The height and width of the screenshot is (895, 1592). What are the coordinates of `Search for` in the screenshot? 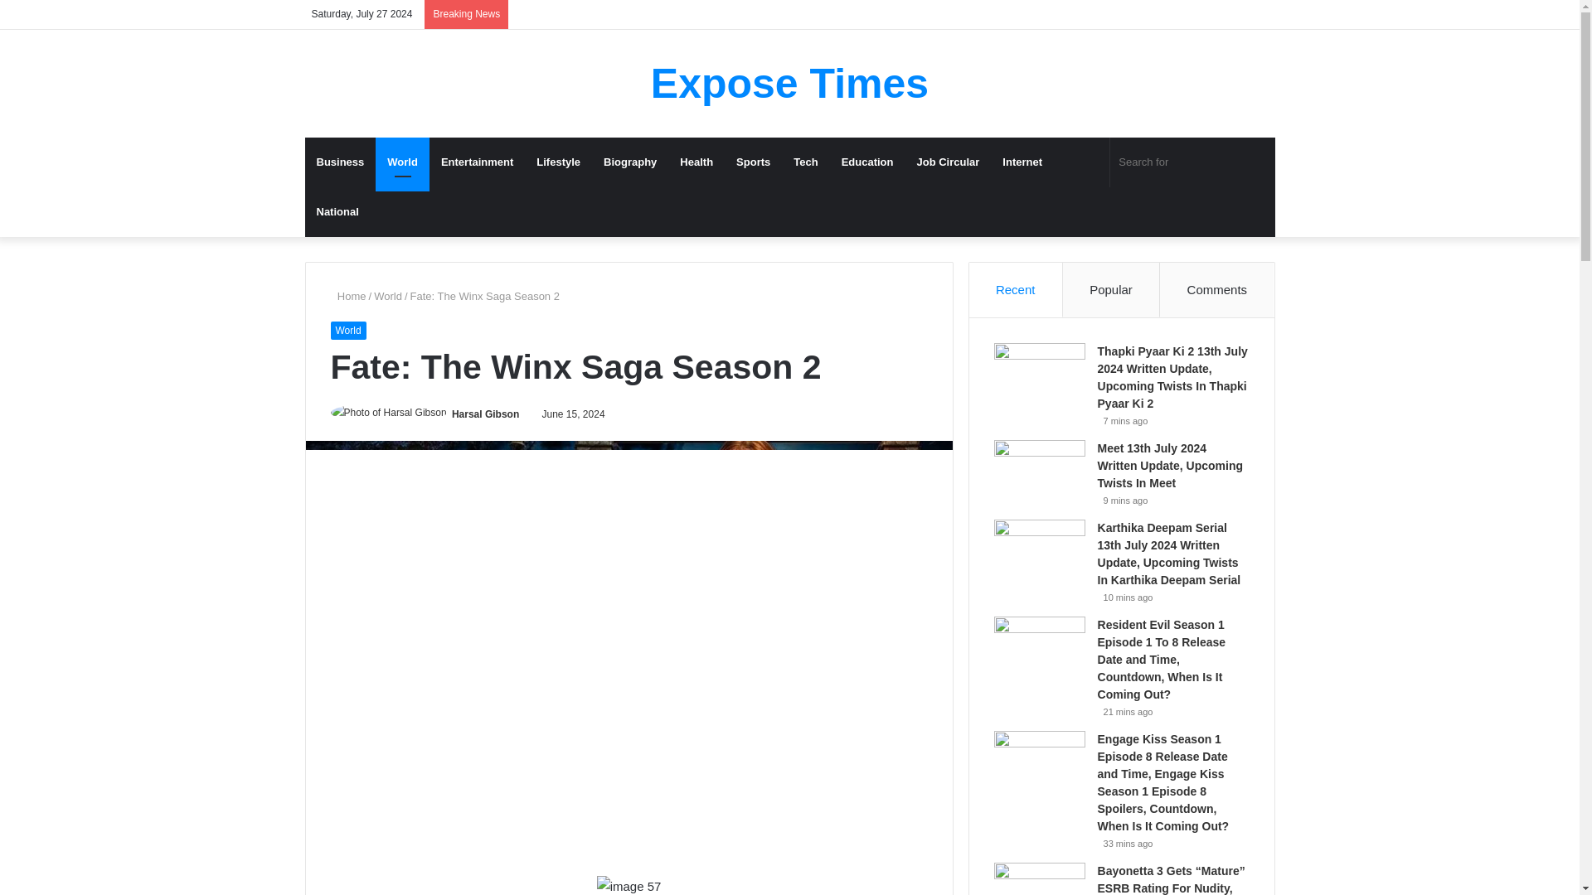 It's located at (1192, 162).